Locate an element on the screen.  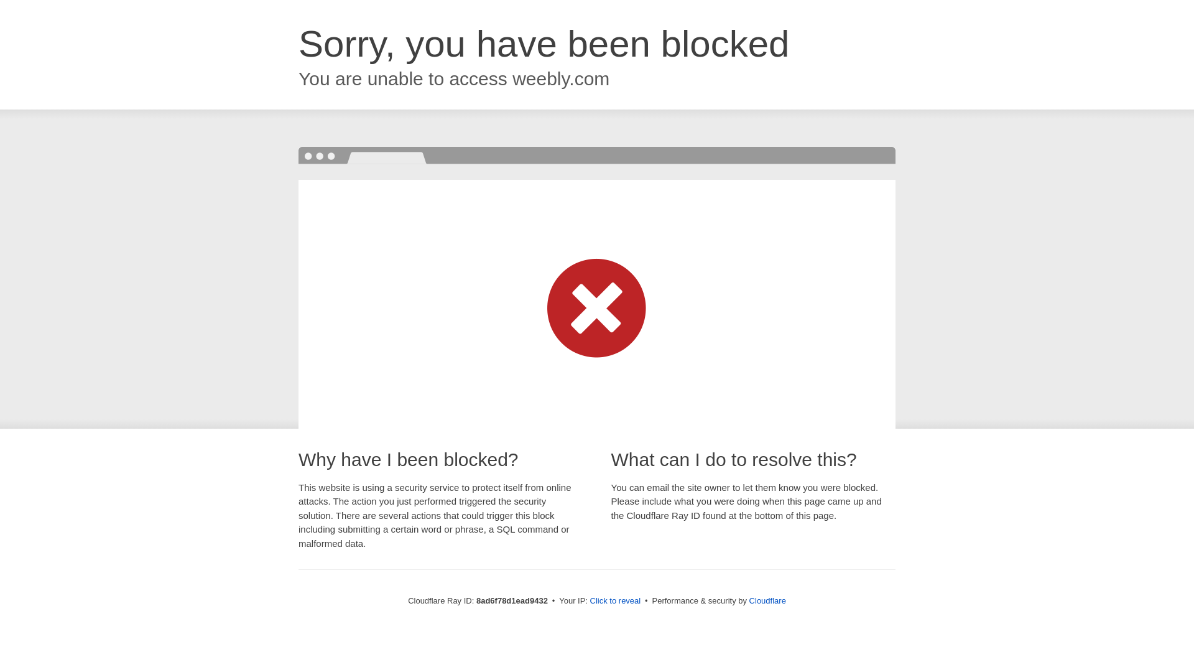
Cloudflare is located at coordinates (767, 600).